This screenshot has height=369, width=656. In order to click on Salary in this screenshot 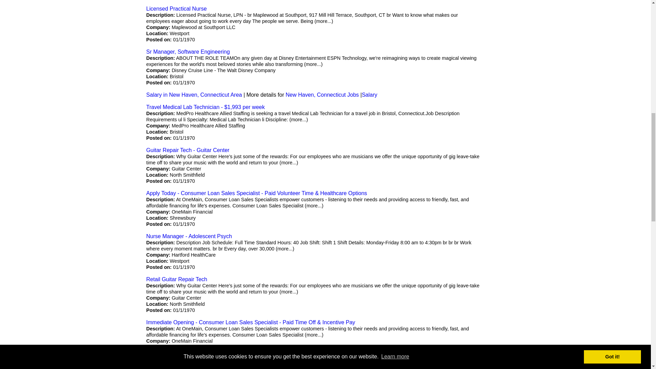, I will do `click(370, 95)`.